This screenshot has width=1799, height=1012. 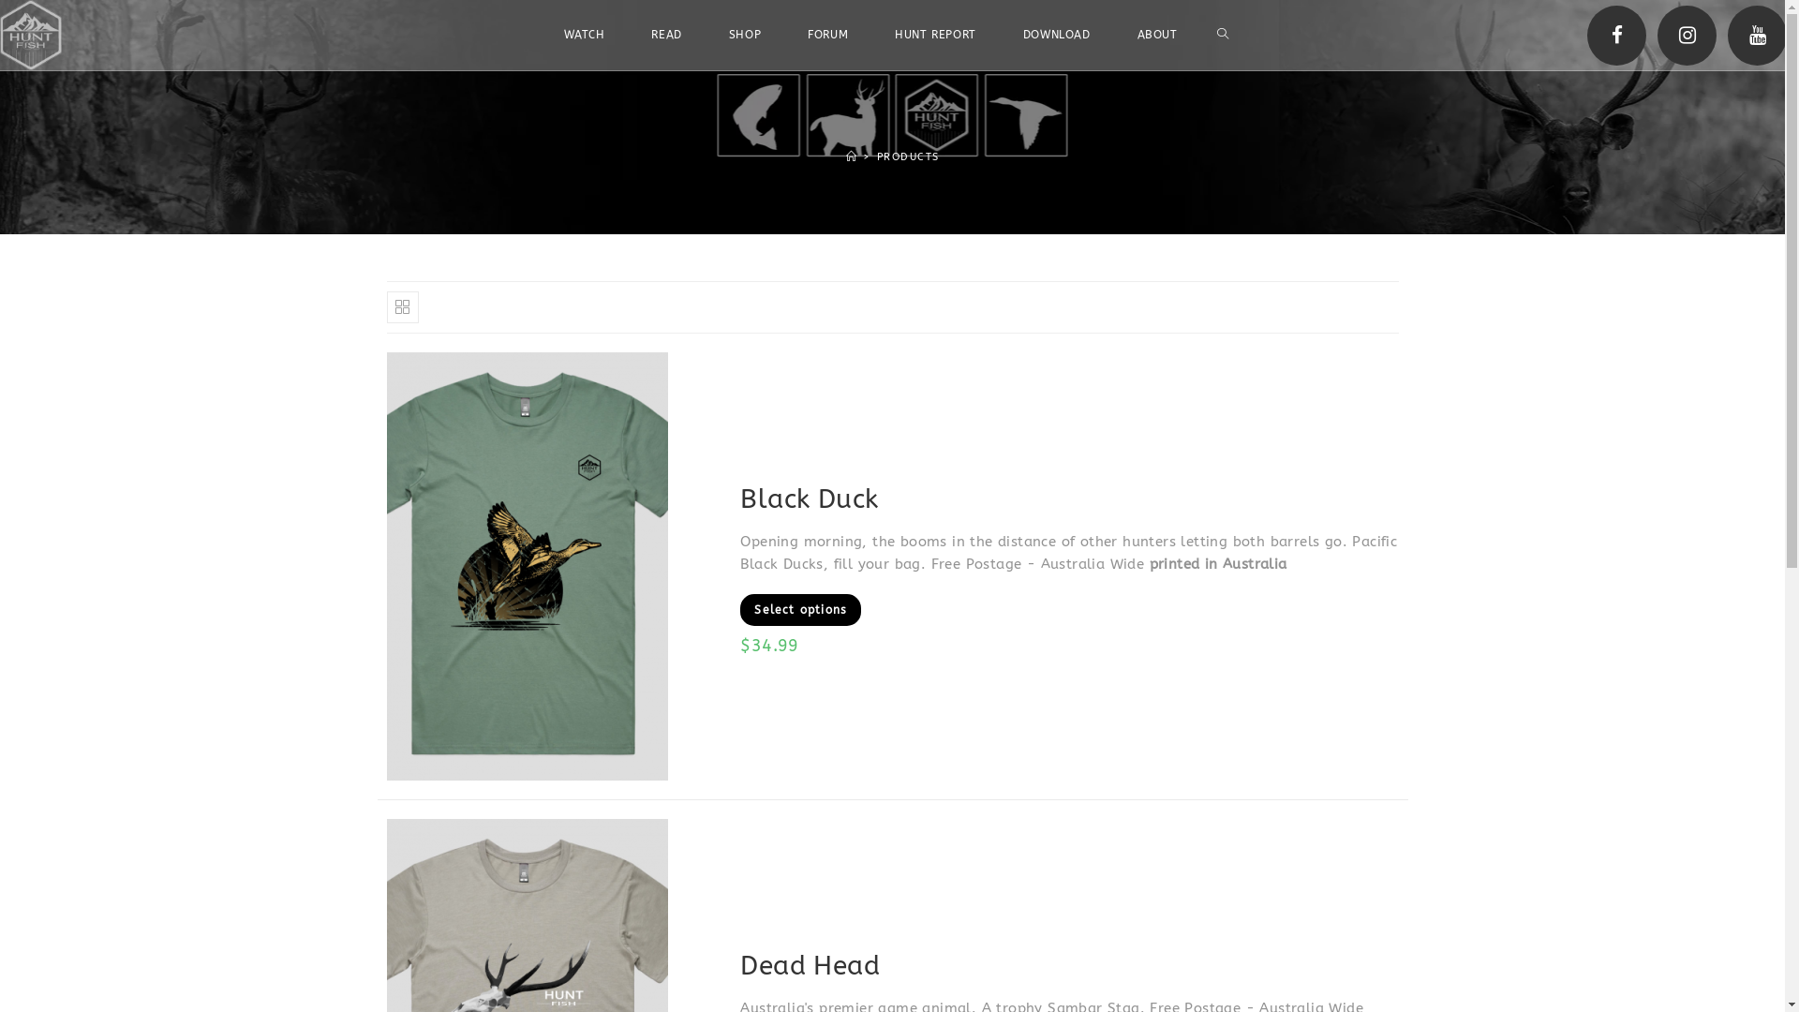 What do you see at coordinates (908, 157) in the screenshot?
I see `PRODUCTS` at bounding box center [908, 157].